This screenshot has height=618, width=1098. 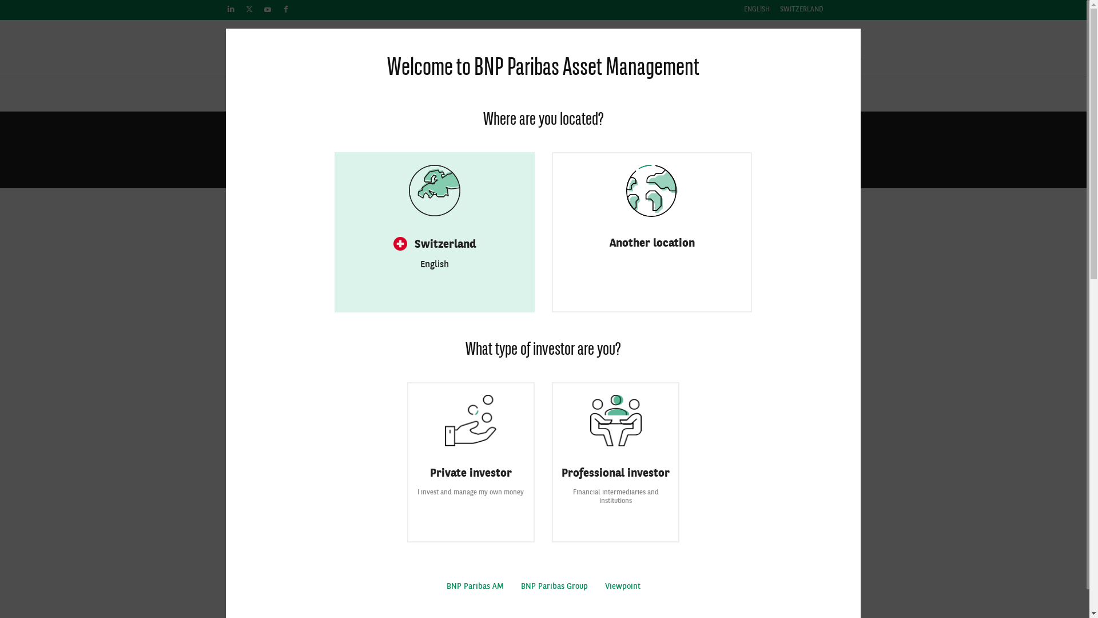 I want to click on THEMES, so click(x=594, y=96).